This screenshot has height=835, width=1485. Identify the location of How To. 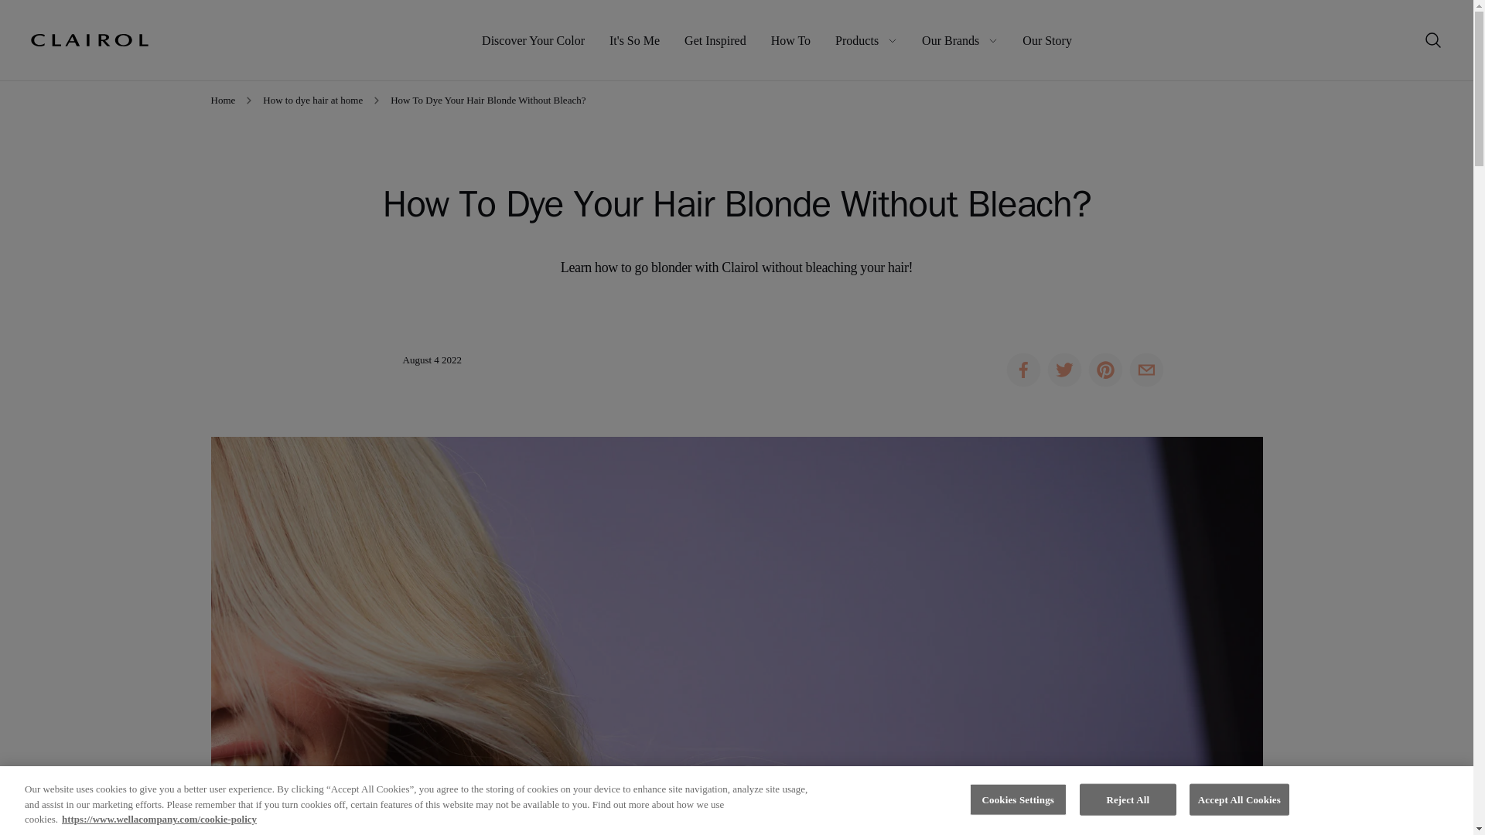
(790, 40).